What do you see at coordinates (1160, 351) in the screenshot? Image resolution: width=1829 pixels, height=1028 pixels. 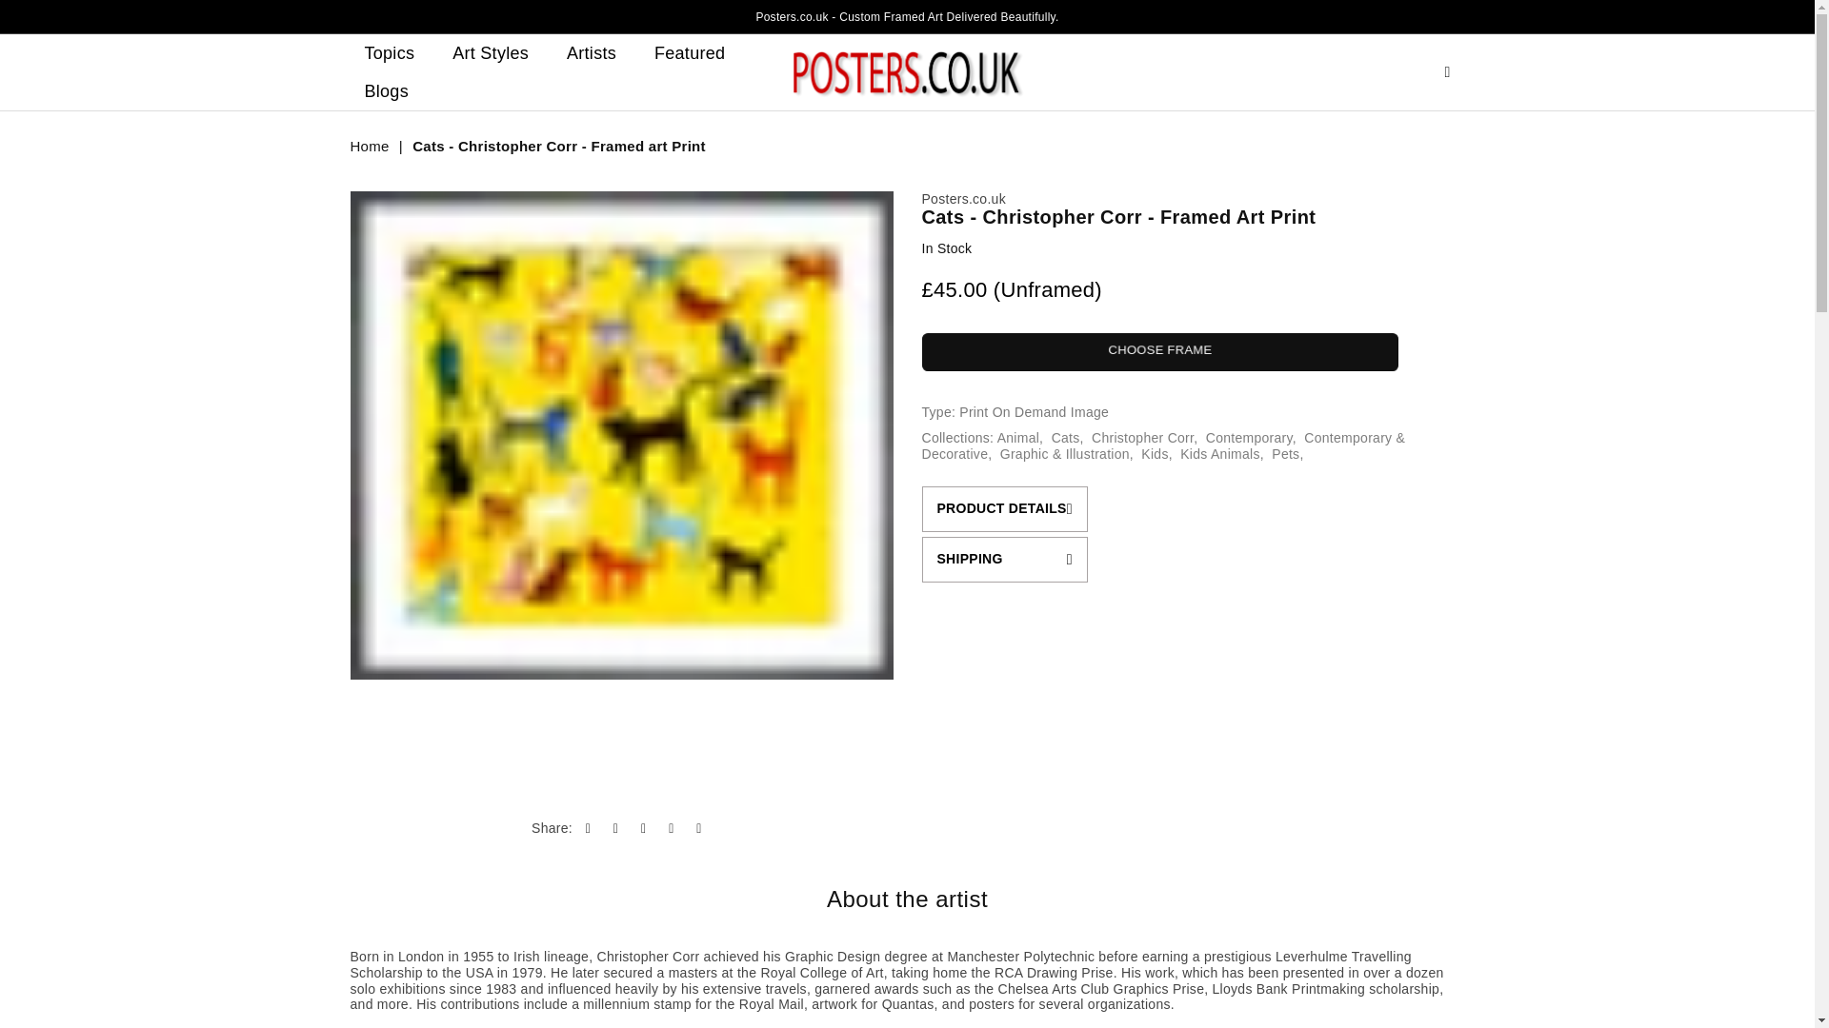 I see `CHOOSE FRAME` at bounding box center [1160, 351].